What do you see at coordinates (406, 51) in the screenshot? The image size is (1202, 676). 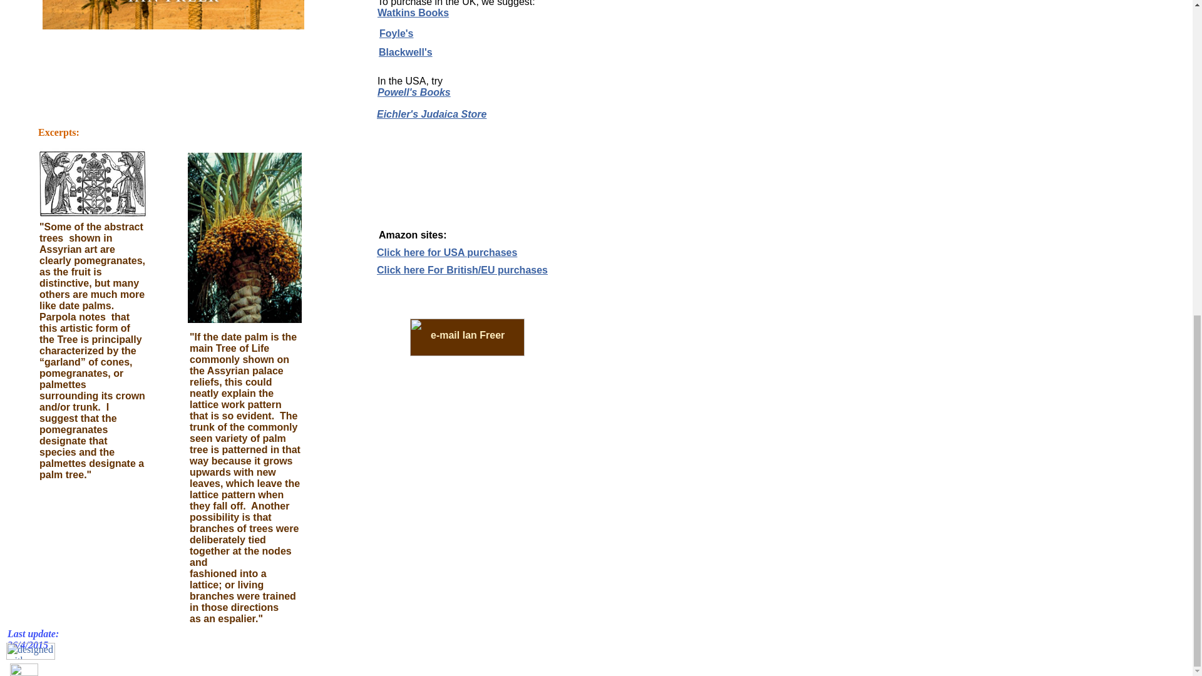 I see `Blackwell's` at bounding box center [406, 51].